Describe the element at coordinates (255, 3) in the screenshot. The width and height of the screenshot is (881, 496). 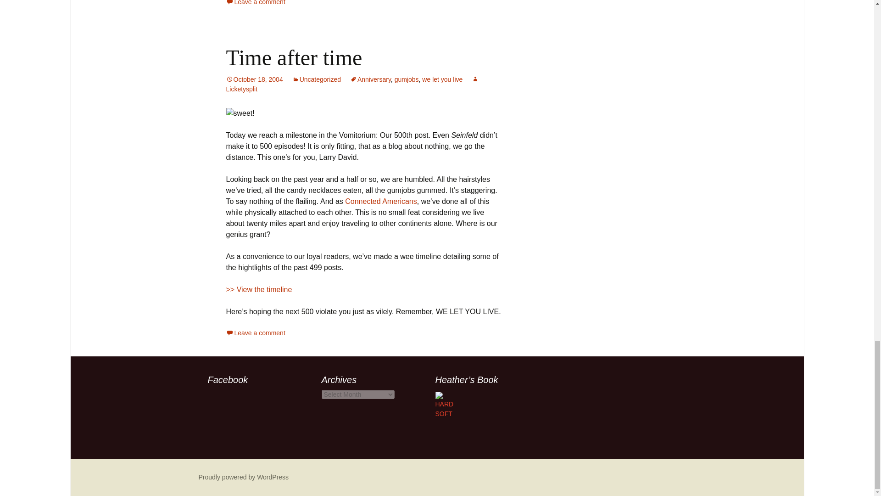
I see `Leave a comment` at that location.